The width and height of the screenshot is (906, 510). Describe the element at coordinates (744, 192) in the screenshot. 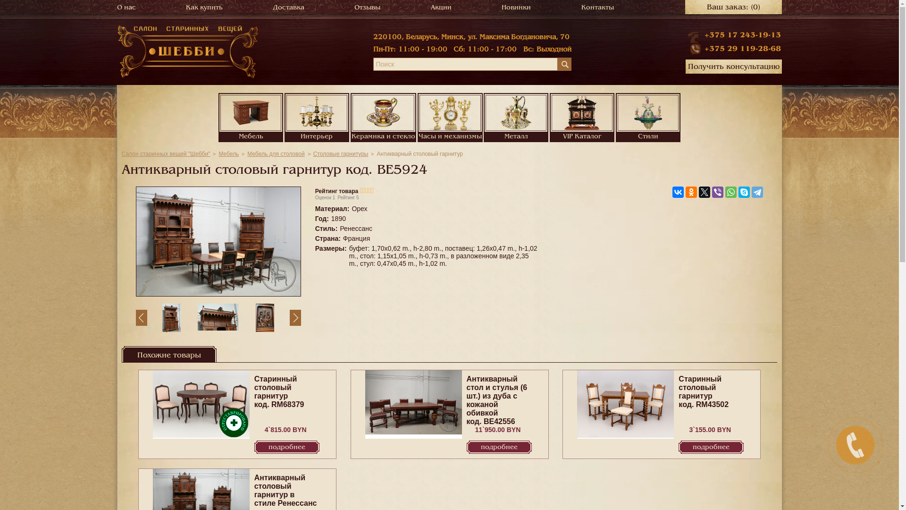

I see `Skype` at that location.